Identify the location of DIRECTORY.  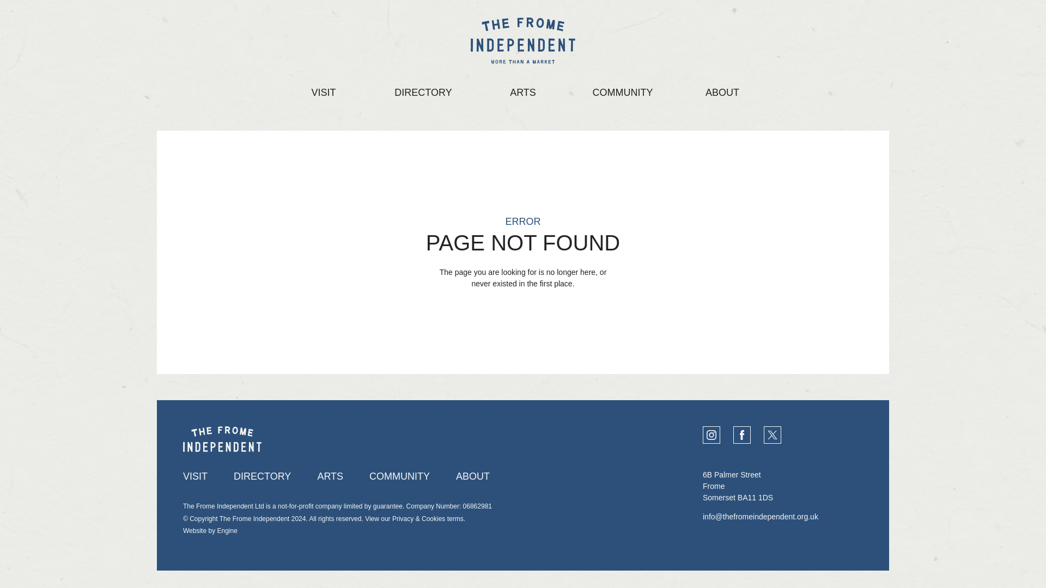
(423, 93).